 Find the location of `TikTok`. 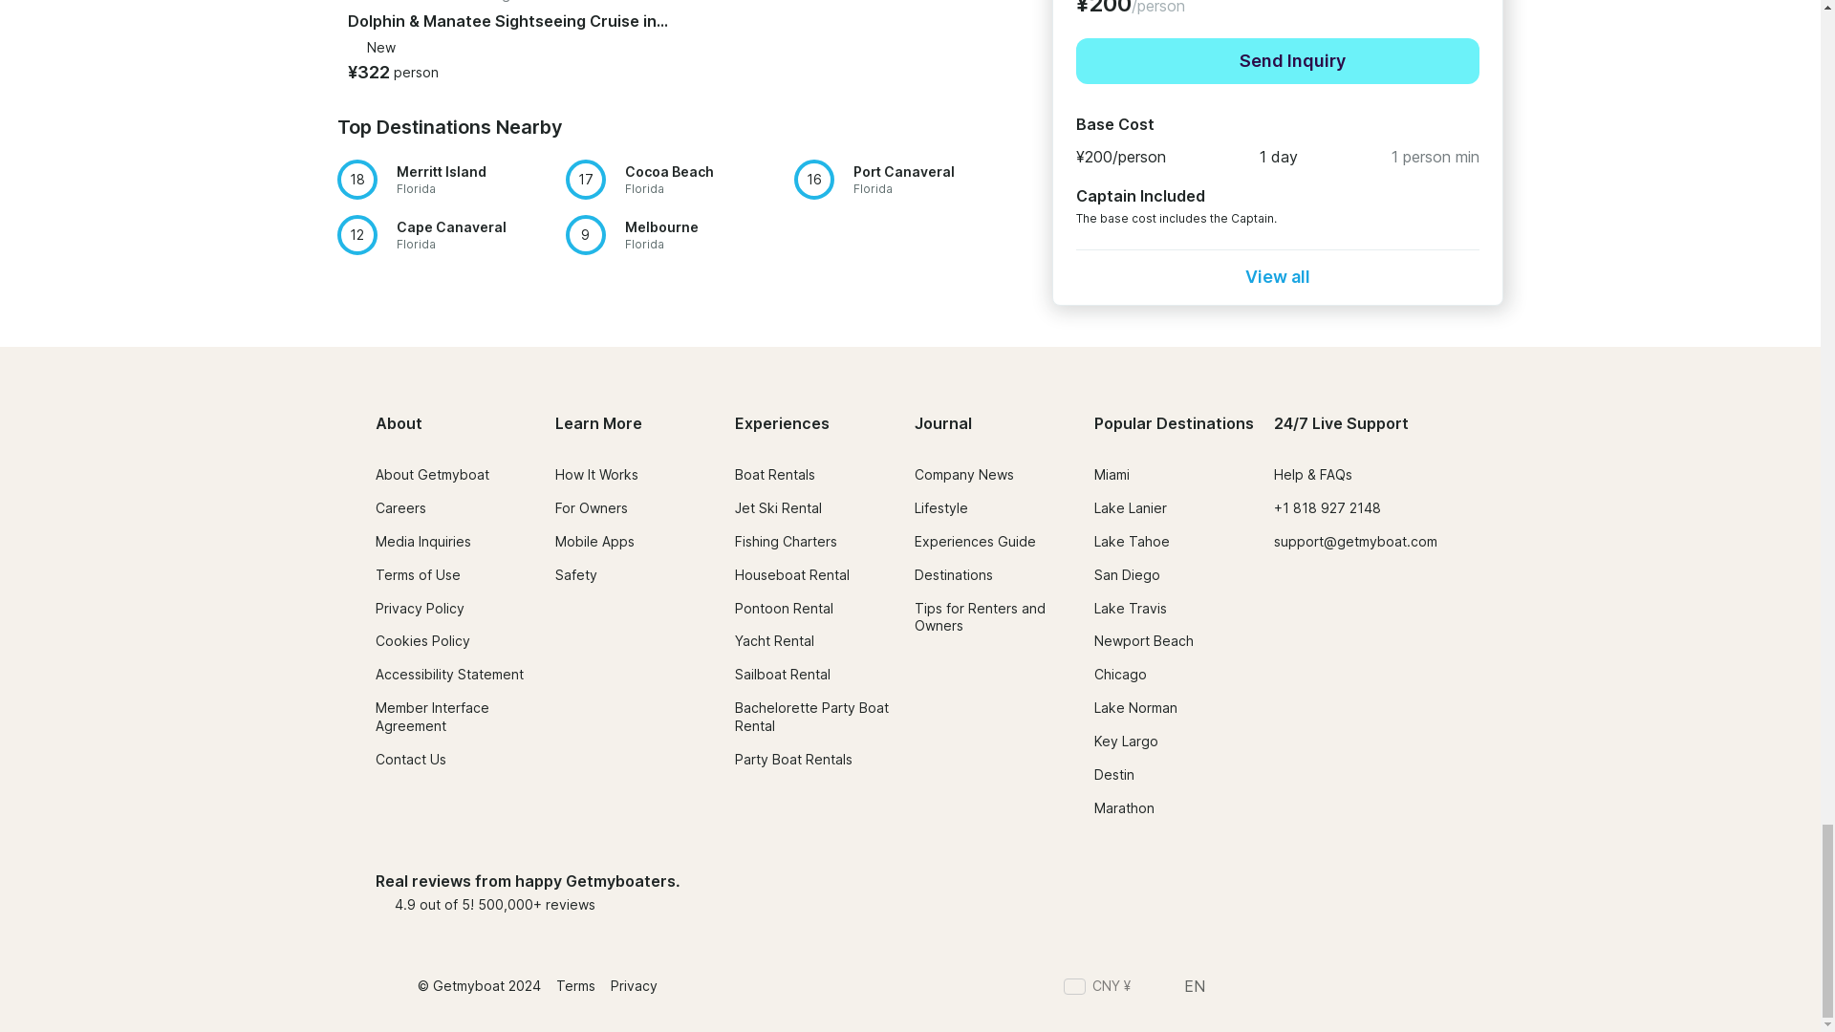

TikTok is located at coordinates (1367, 988).